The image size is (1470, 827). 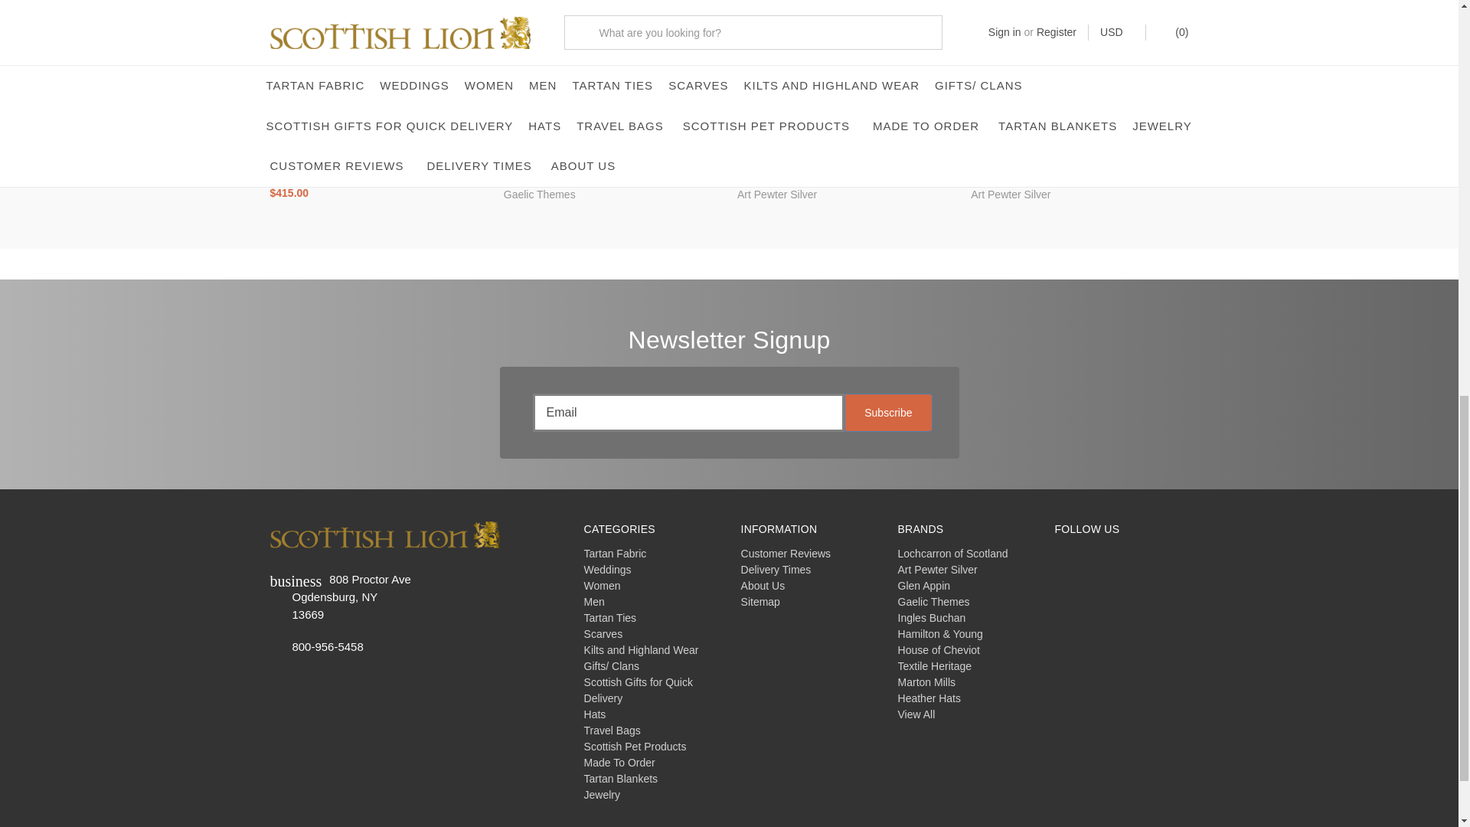 I want to click on APCLHT Harris Tweed Cufflinks, so click(x=845, y=70).